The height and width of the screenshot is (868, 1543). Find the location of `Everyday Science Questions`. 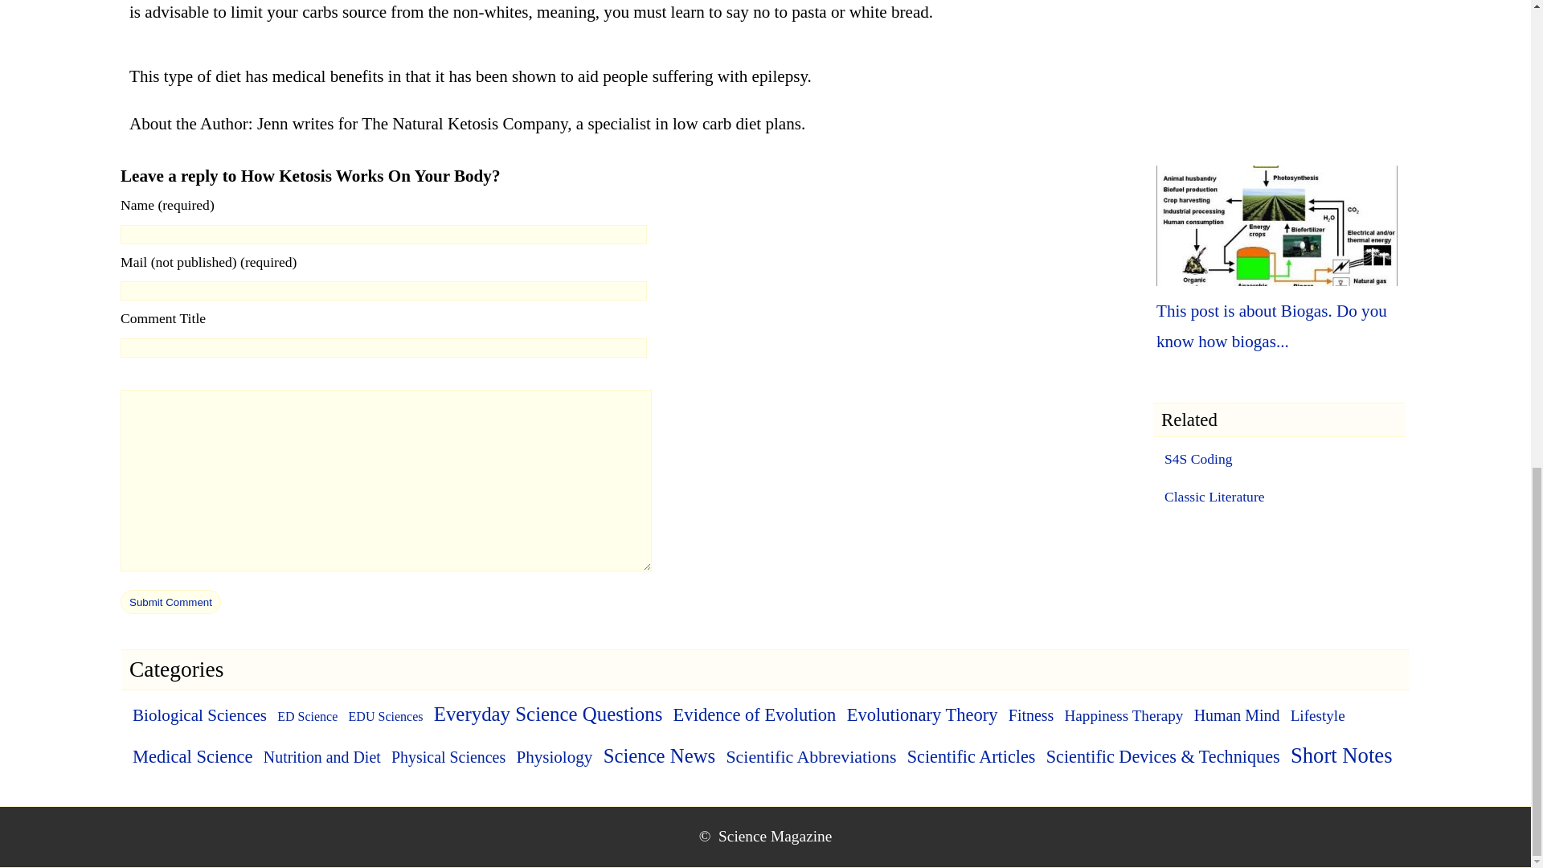

Everyday Science Questions is located at coordinates (548, 714).